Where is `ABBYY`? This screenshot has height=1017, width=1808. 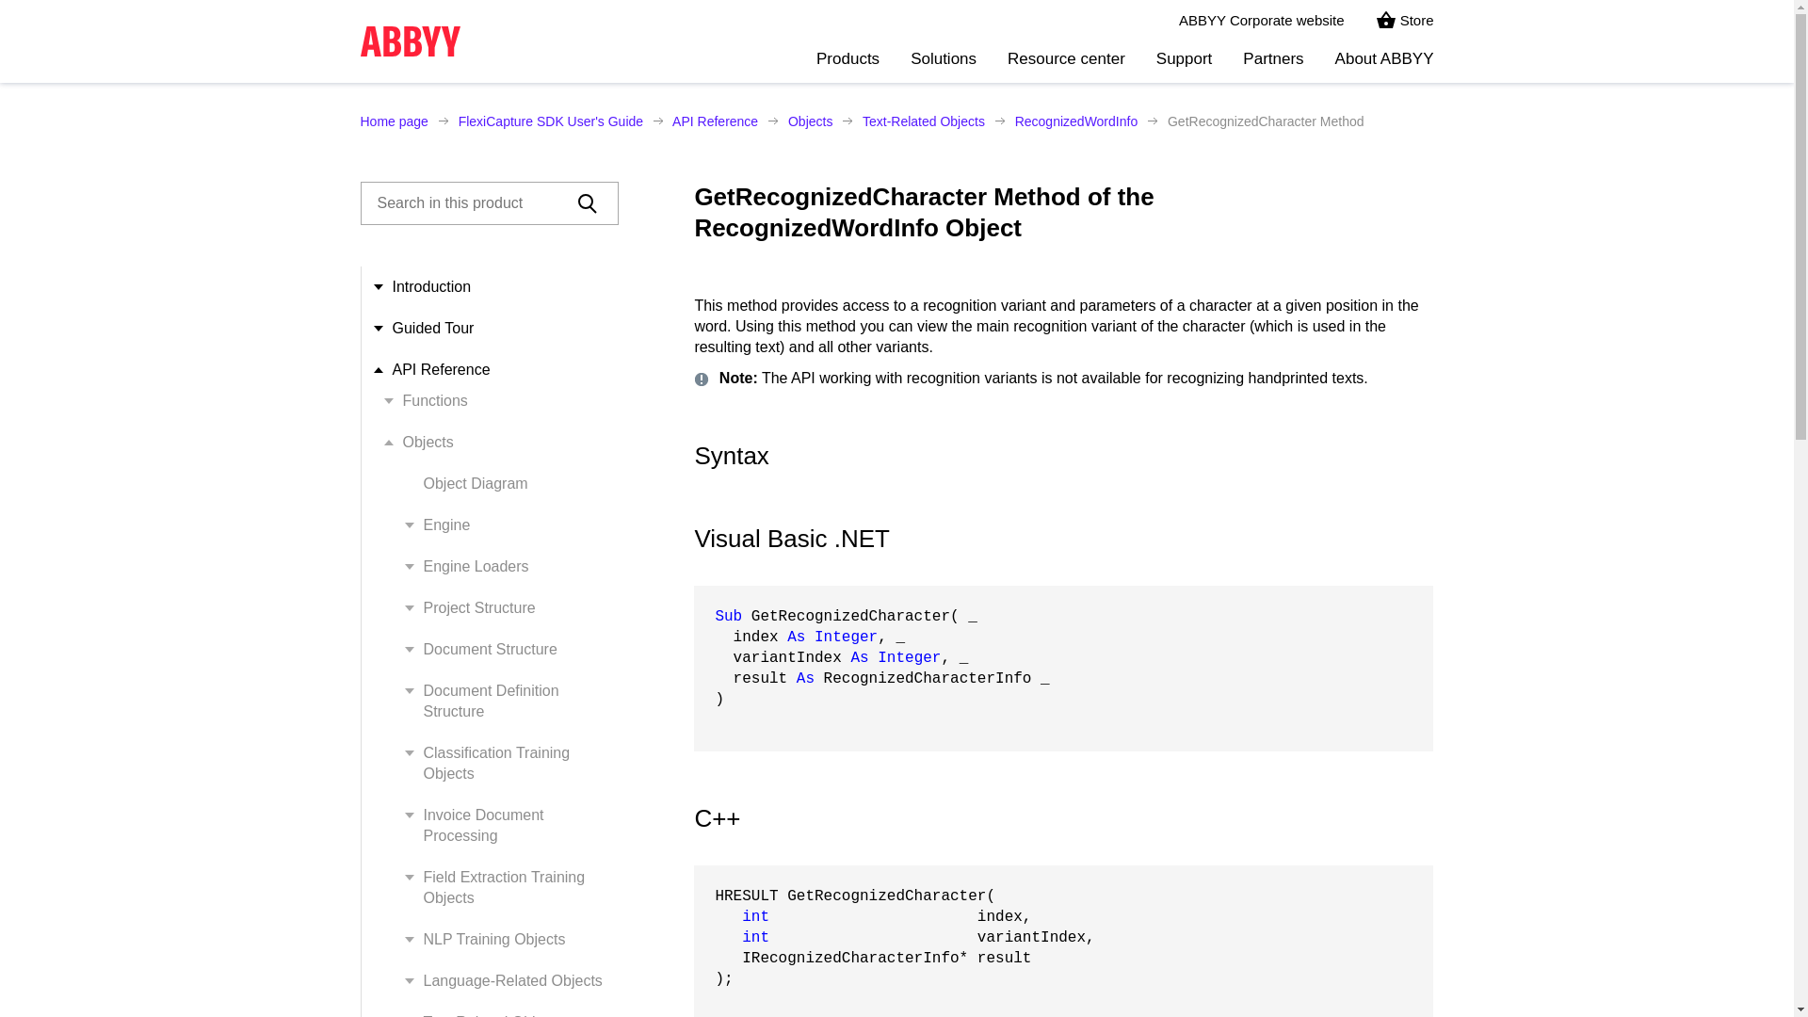
ABBYY is located at coordinates (409, 41).